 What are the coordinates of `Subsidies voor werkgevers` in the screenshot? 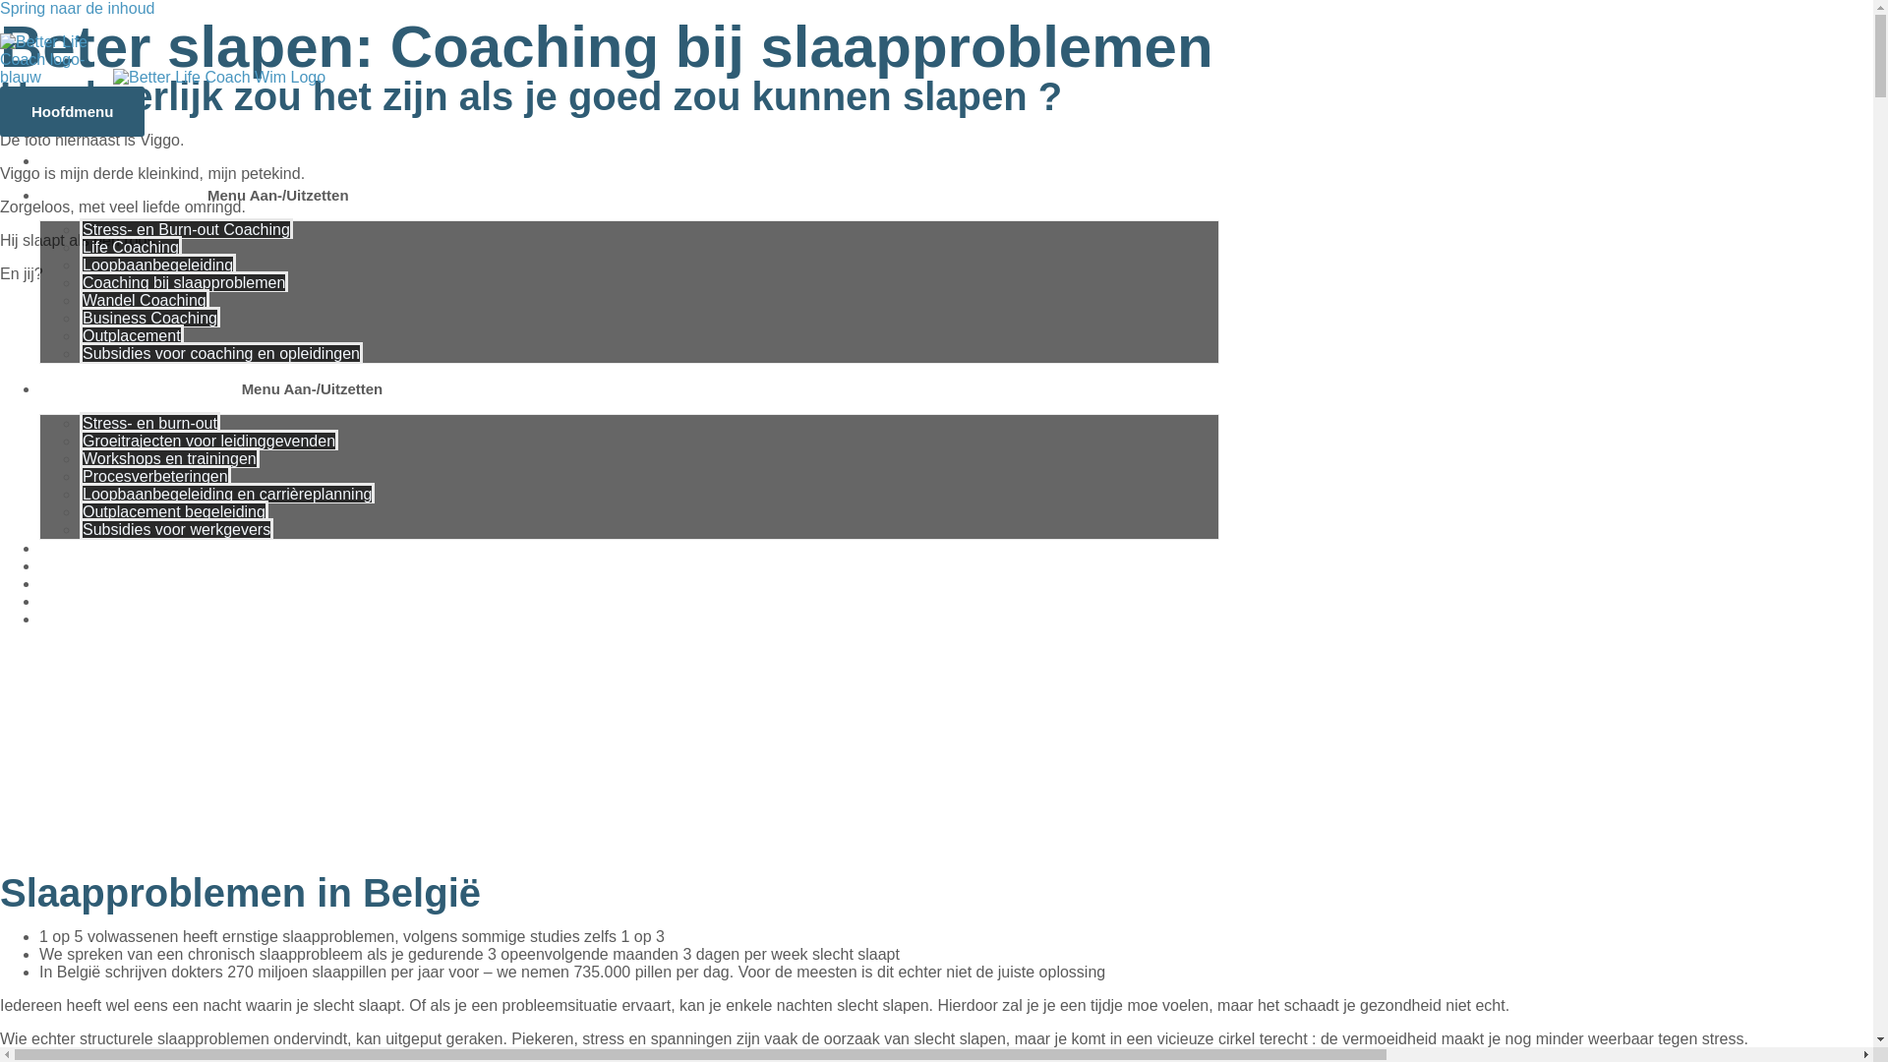 It's located at (177, 529).